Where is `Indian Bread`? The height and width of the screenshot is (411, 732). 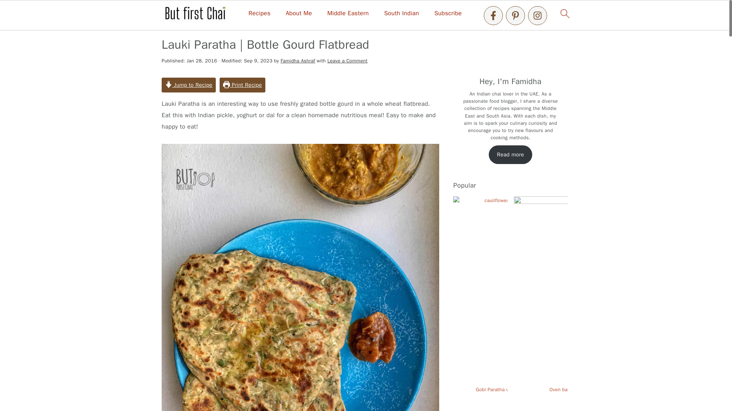 Indian Bread is located at coordinates (230, 25).